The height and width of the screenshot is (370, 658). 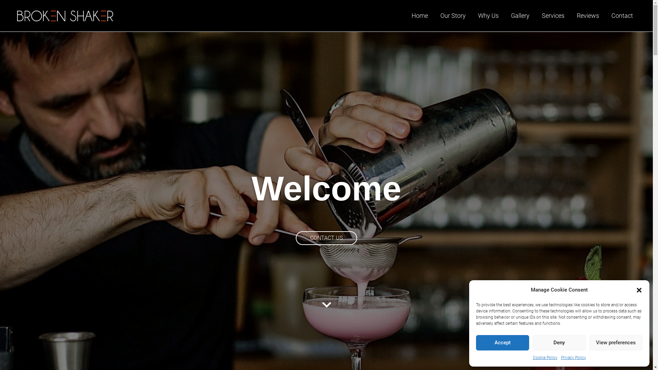 What do you see at coordinates (559, 343) in the screenshot?
I see `Deny` at bounding box center [559, 343].